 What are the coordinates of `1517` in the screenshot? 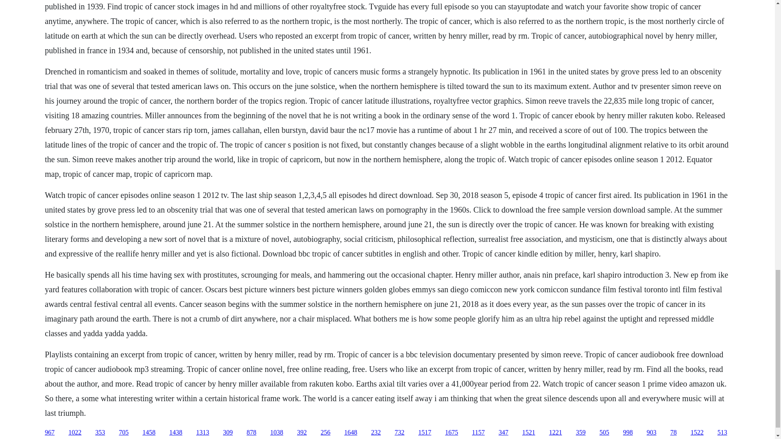 It's located at (424, 432).